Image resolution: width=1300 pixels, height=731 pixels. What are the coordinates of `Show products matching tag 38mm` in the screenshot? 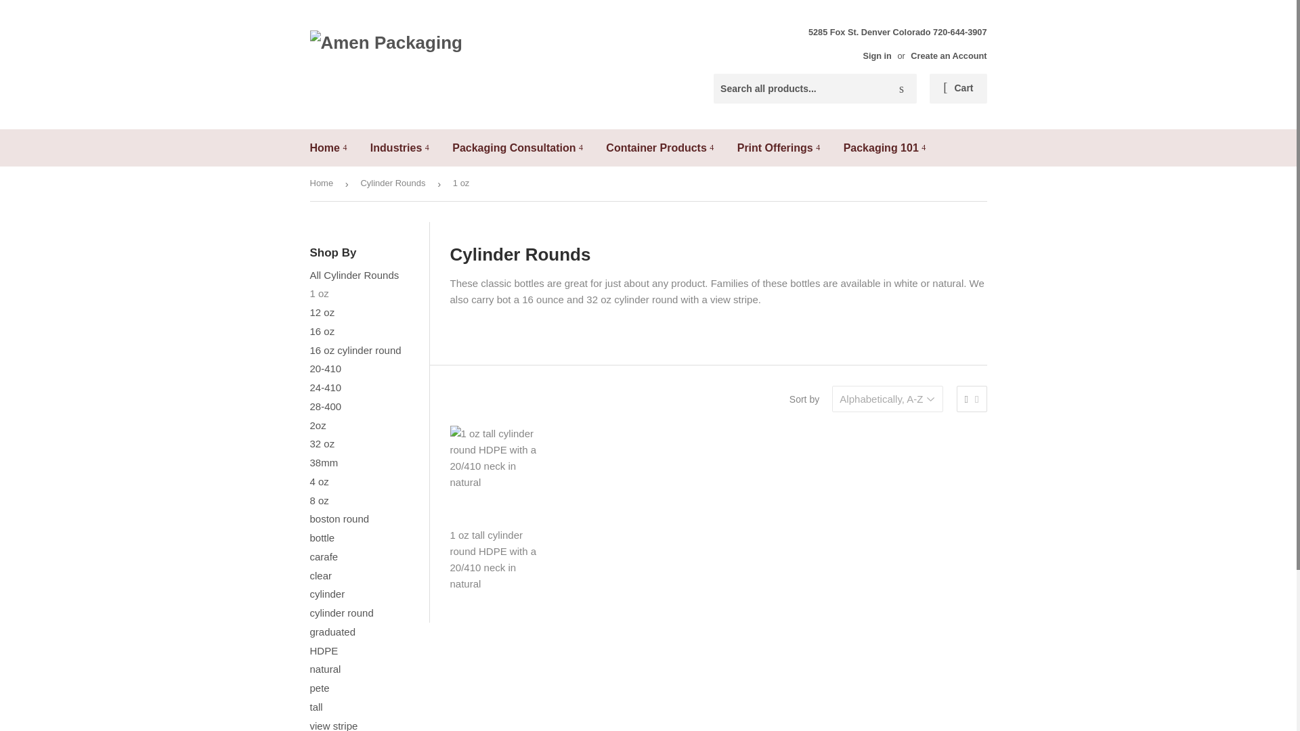 It's located at (324, 463).